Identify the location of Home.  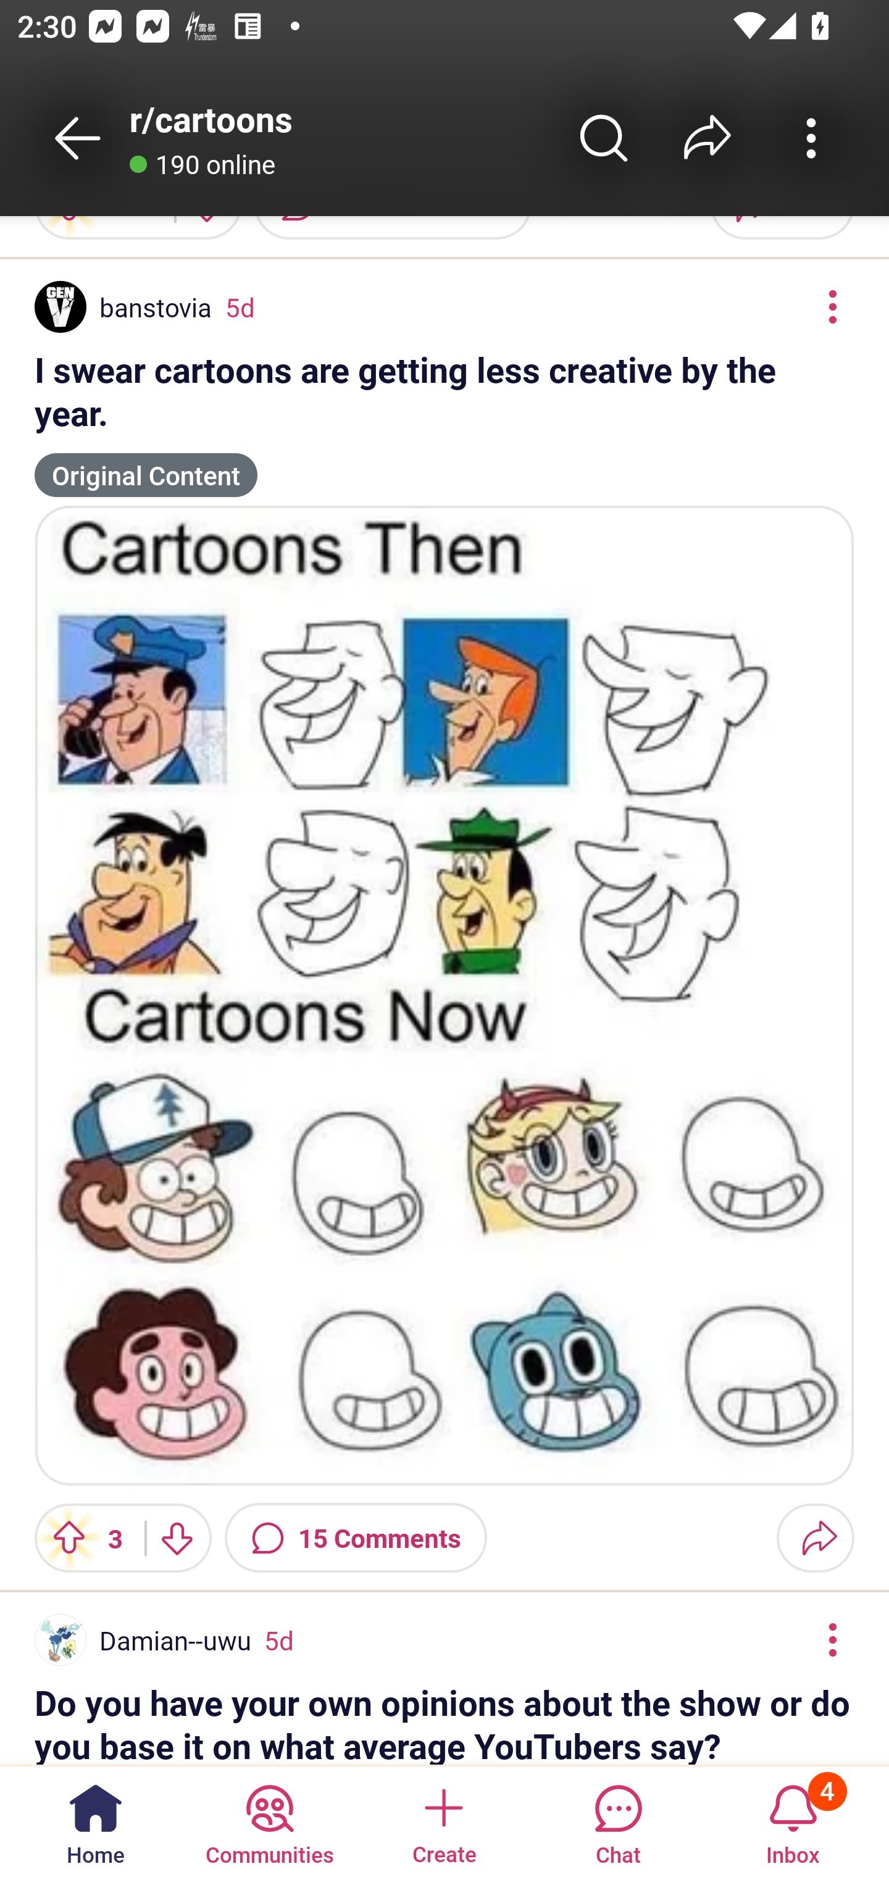
(96, 1820).